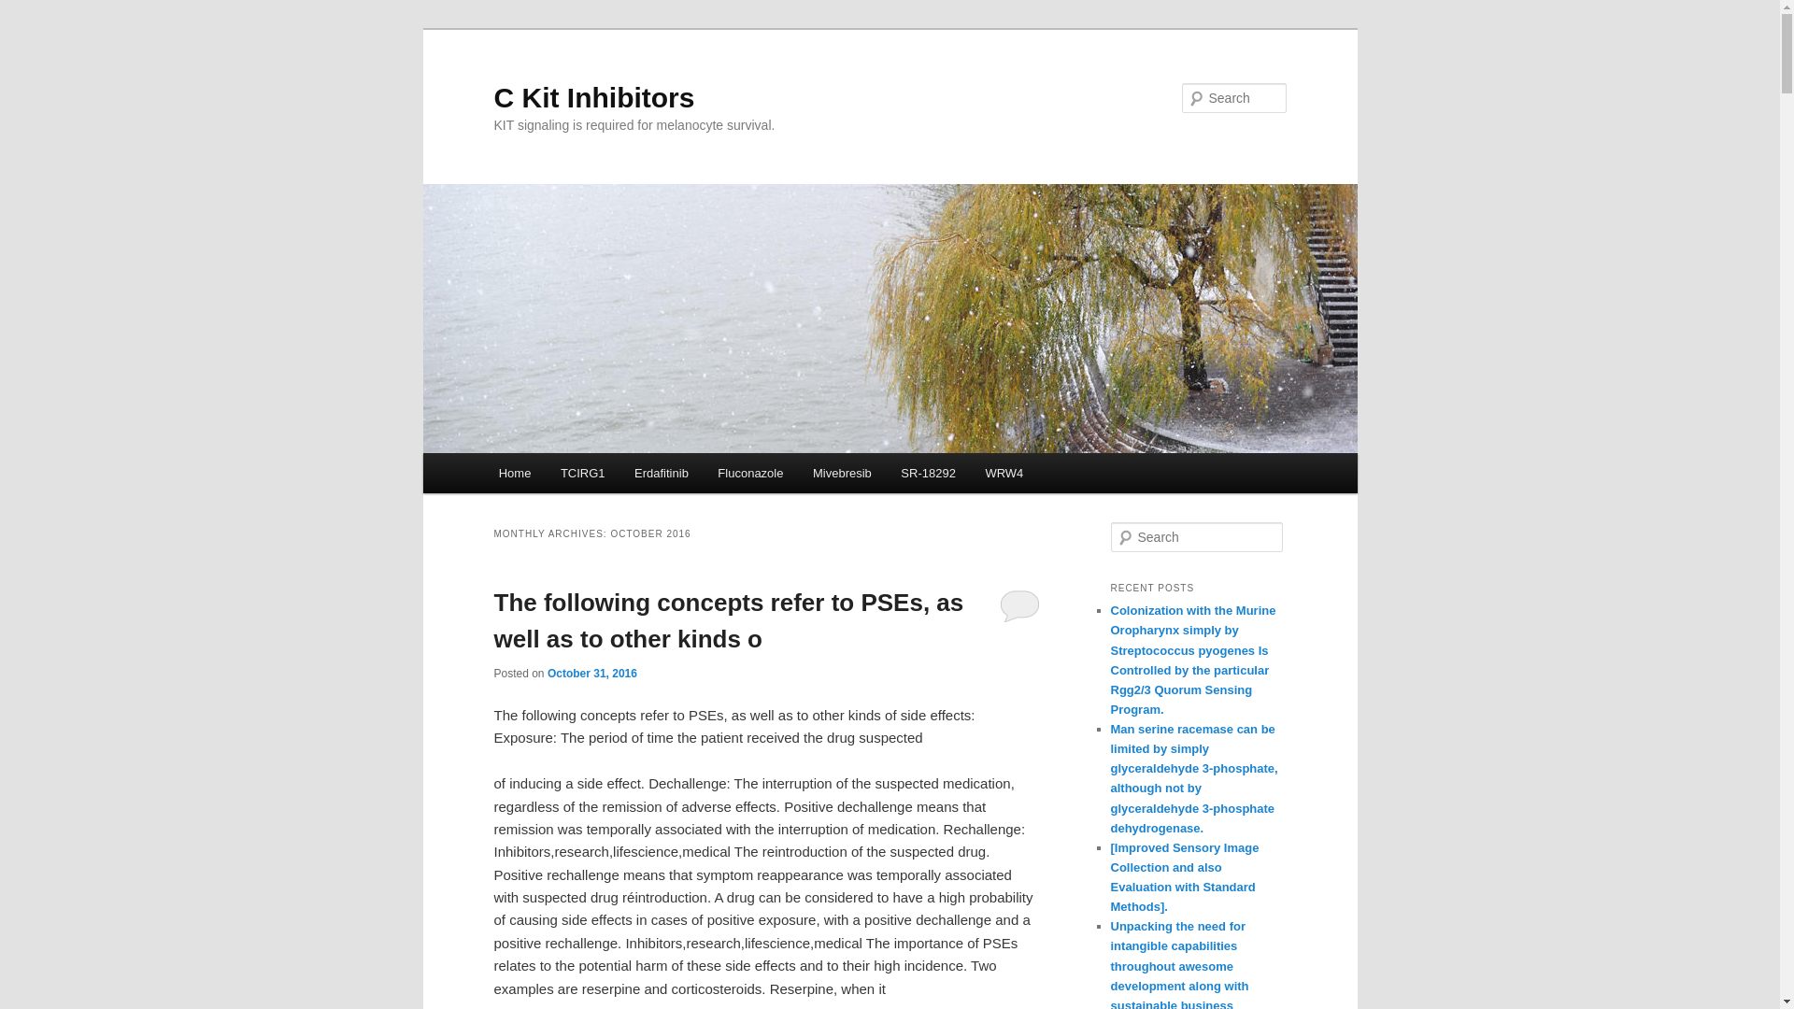  What do you see at coordinates (594, 97) in the screenshot?
I see `C Kit Inhibitors` at bounding box center [594, 97].